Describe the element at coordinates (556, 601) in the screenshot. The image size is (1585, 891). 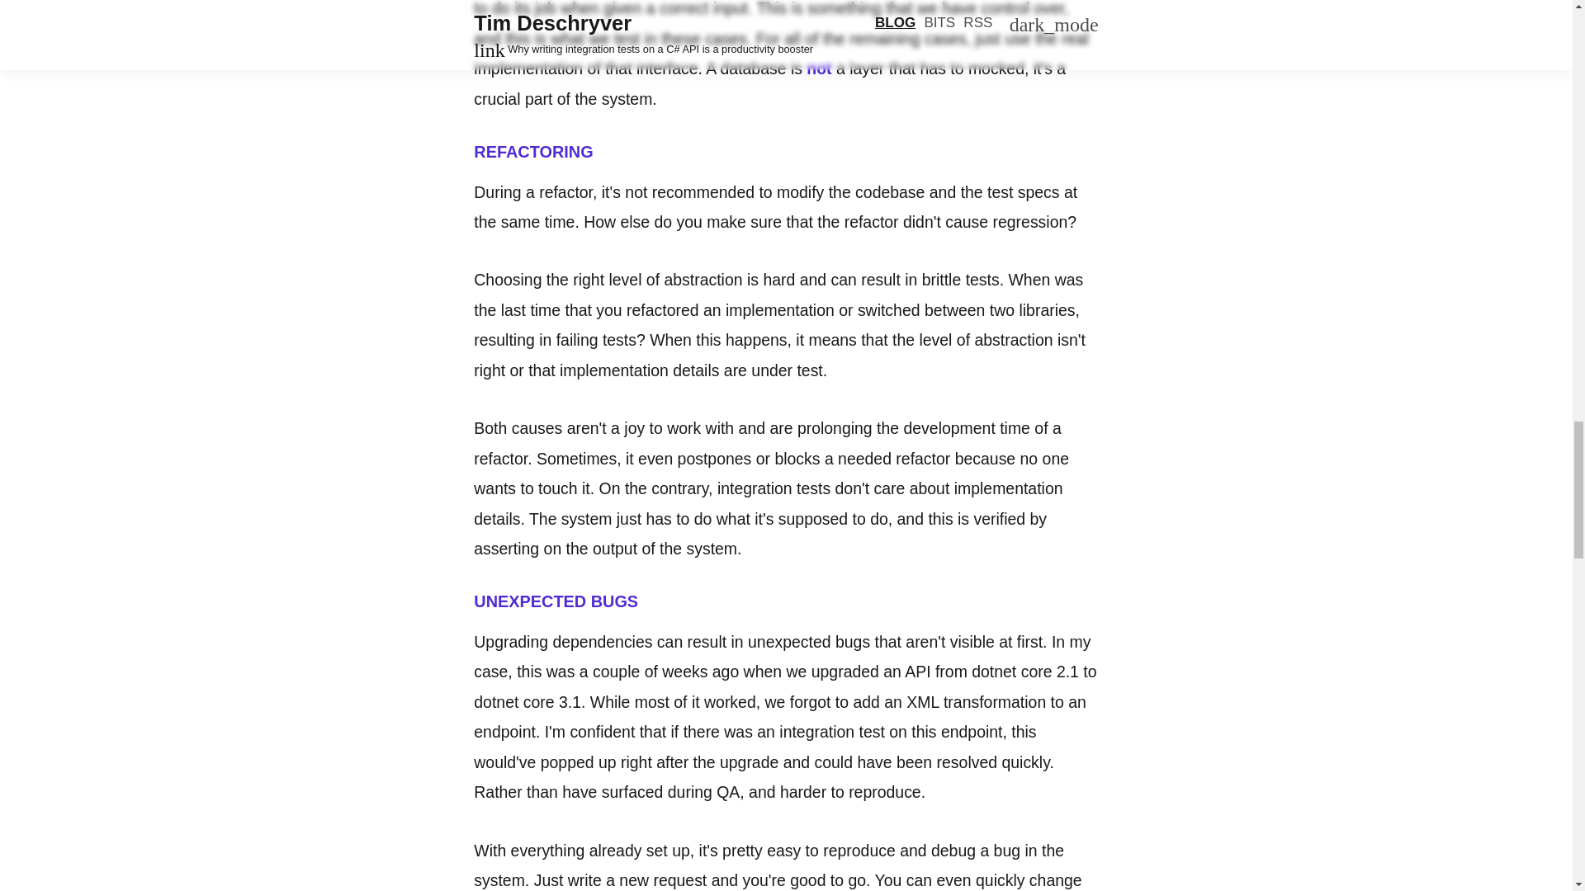
I see `UNEXPECTED BUGS` at that location.